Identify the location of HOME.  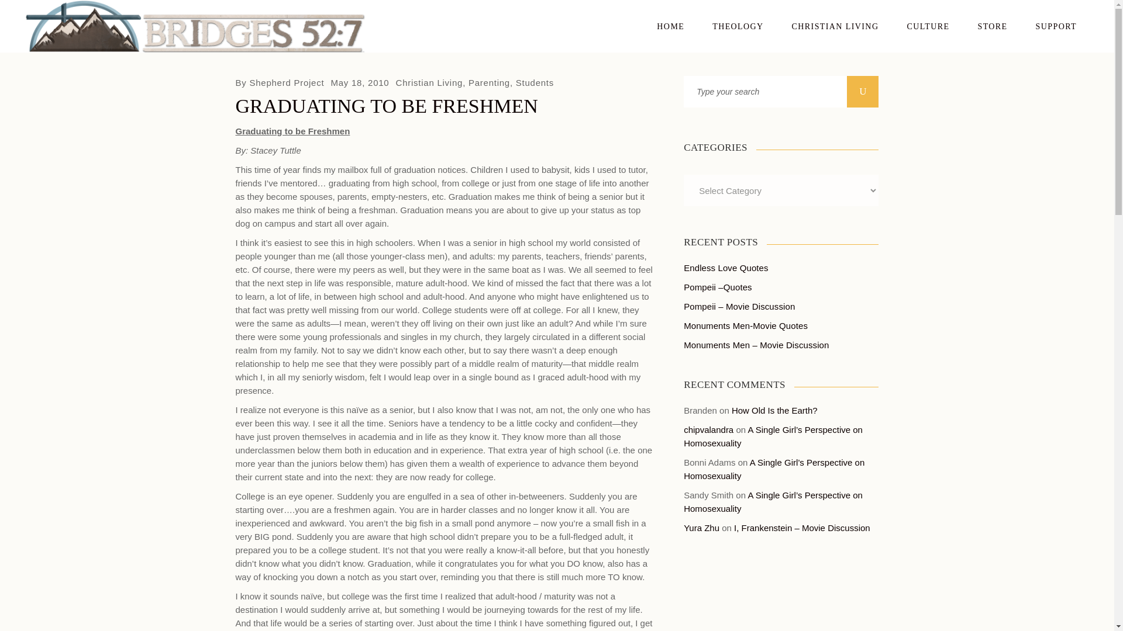
(670, 26).